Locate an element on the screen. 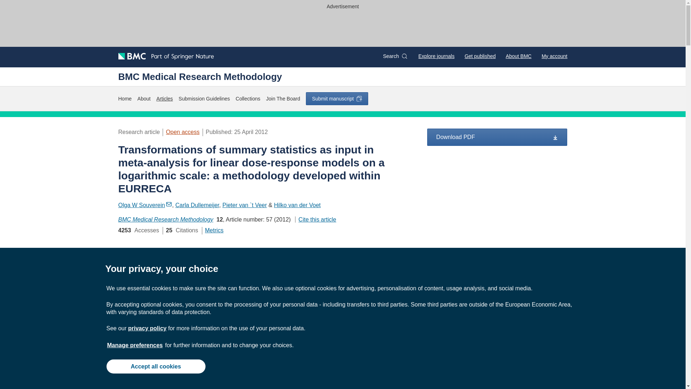 This screenshot has height=389, width=691. Olga W Souverein is located at coordinates (145, 205).